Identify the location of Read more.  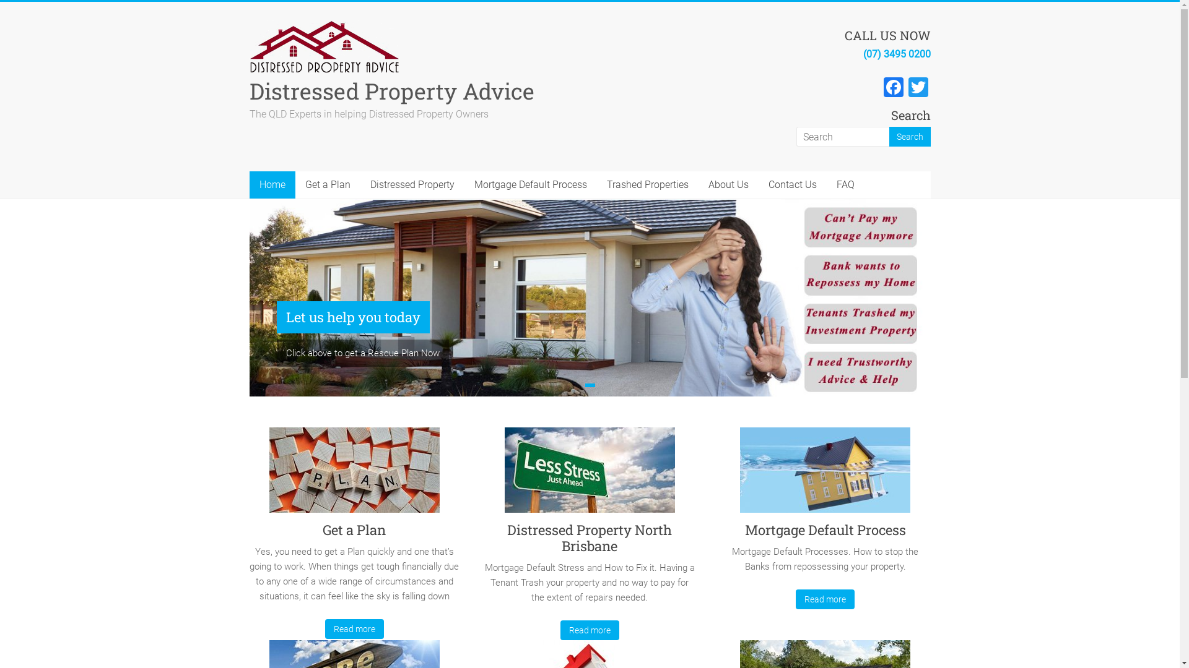
(590, 630).